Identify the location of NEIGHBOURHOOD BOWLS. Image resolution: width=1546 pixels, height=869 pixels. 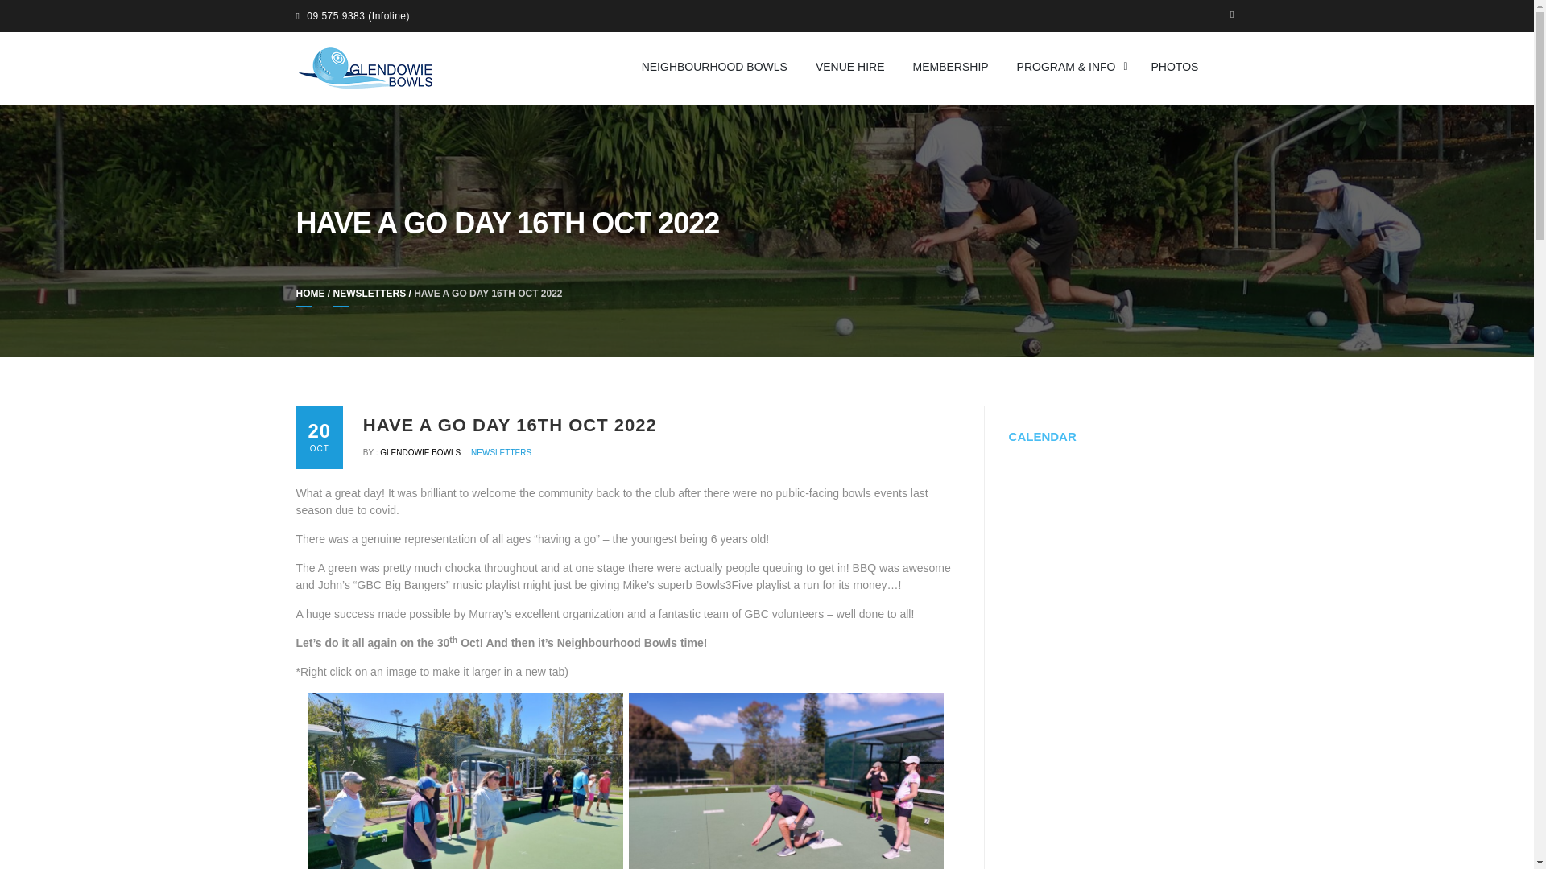
(715, 66).